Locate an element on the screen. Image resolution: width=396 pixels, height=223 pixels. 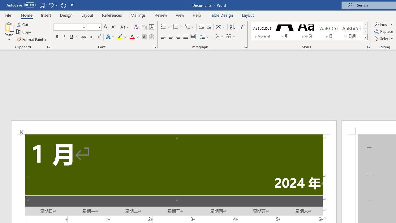
Asian Layout is located at coordinates (220, 27).